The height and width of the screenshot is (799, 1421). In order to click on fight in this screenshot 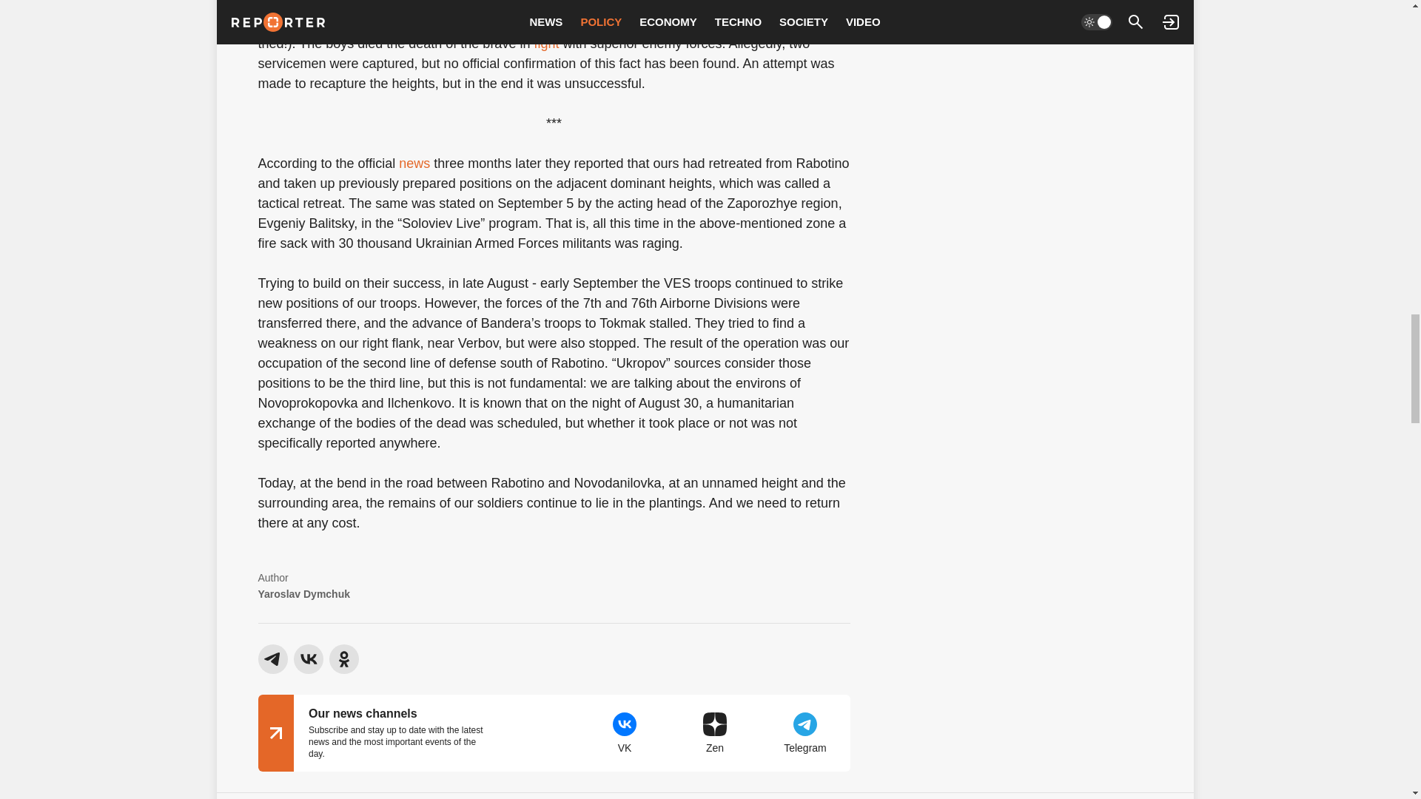, I will do `click(548, 43)`.